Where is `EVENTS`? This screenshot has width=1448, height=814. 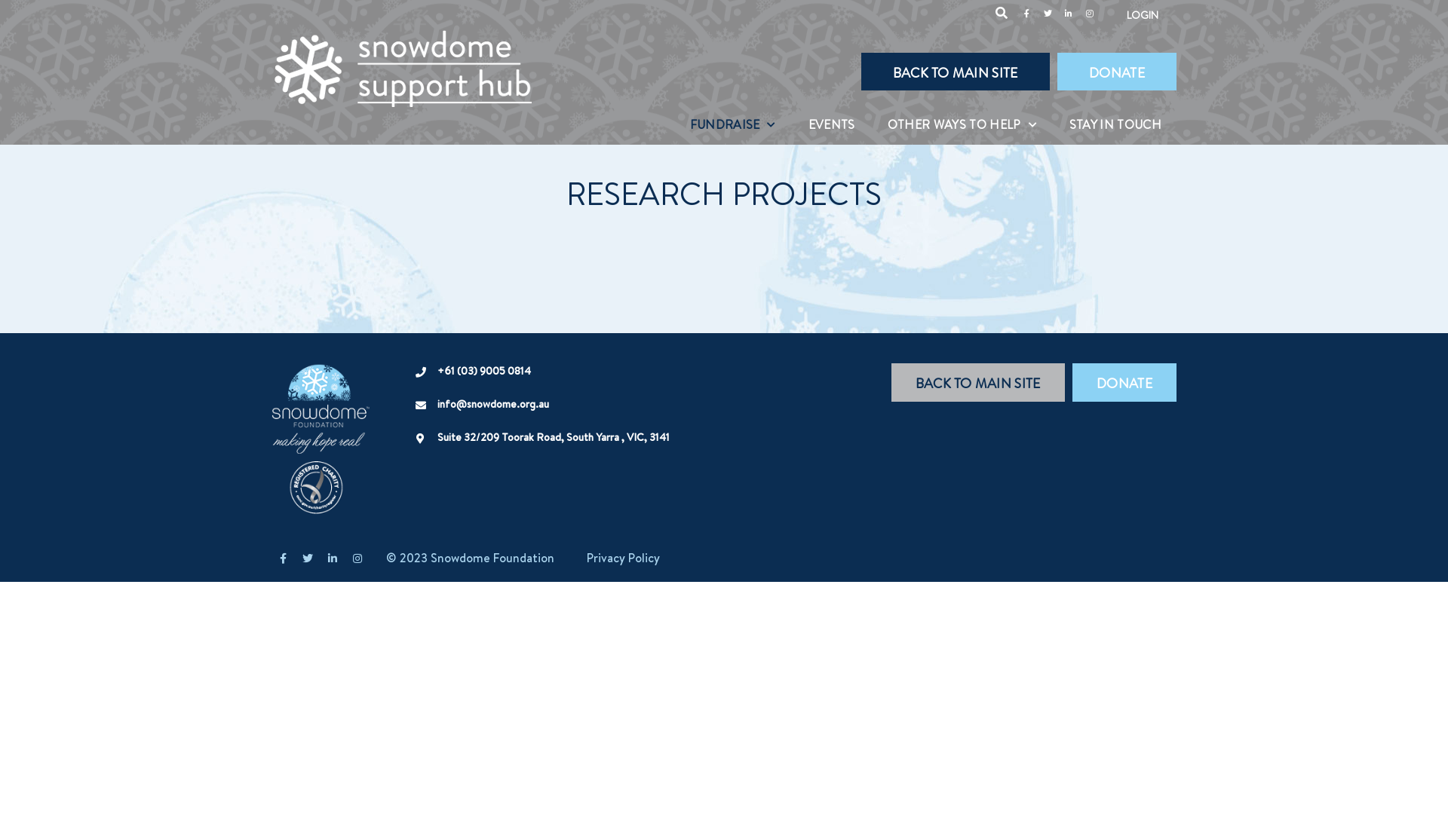 EVENTS is located at coordinates (832, 125).